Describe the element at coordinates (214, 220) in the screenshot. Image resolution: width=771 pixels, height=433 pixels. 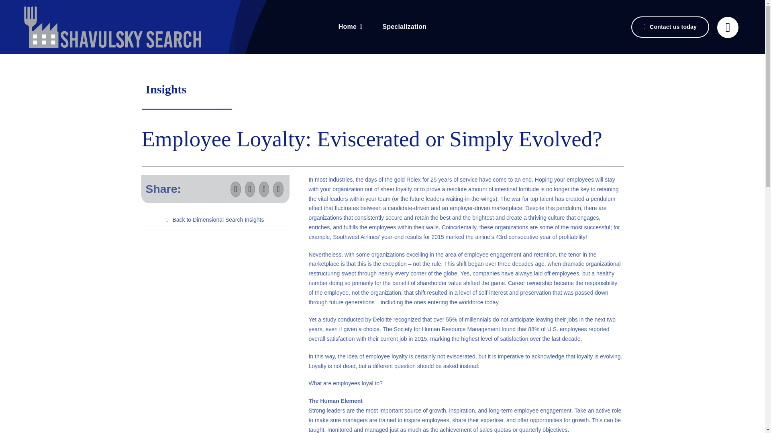
I see `Back to Dimensional Search Insights` at that location.